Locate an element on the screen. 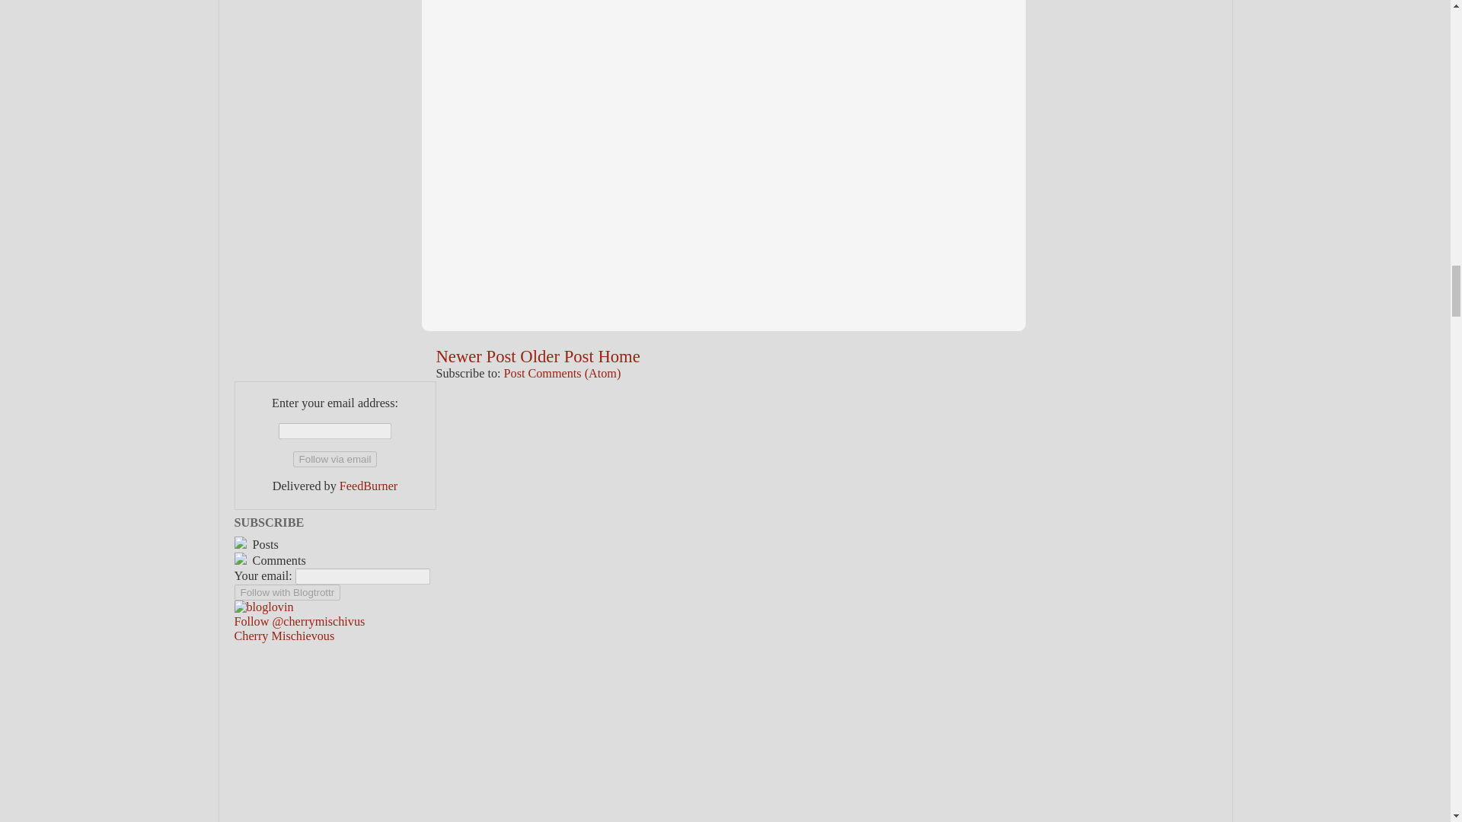  Older Post is located at coordinates (557, 356).